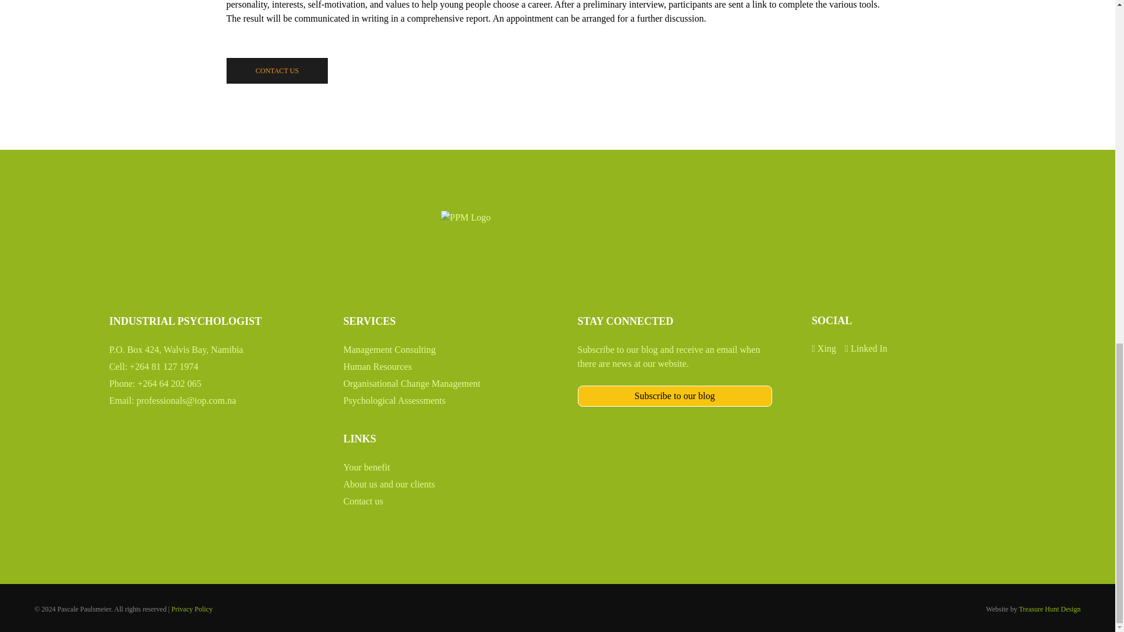 This screenshot has height=632, width=1124. I want to click on Your benefit, so click(366, 467).